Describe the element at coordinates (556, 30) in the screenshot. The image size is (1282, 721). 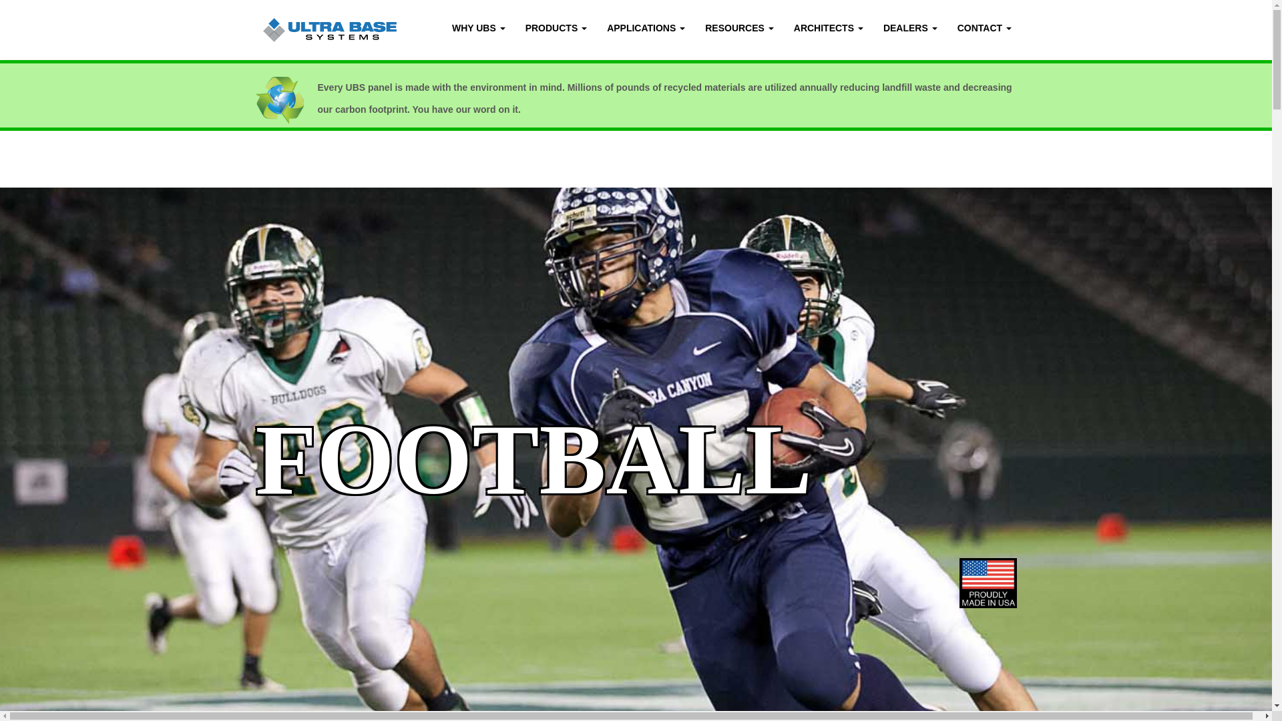
I see `PRODUCTS` at that location.